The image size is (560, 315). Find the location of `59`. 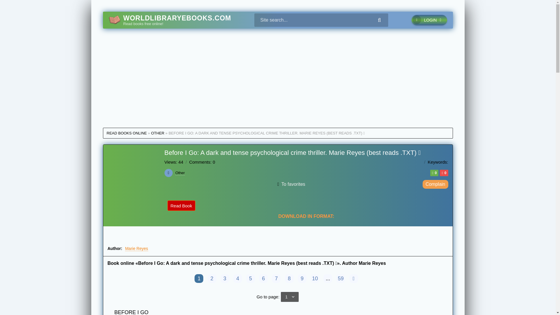

59 is located at coordinates (341, 278).